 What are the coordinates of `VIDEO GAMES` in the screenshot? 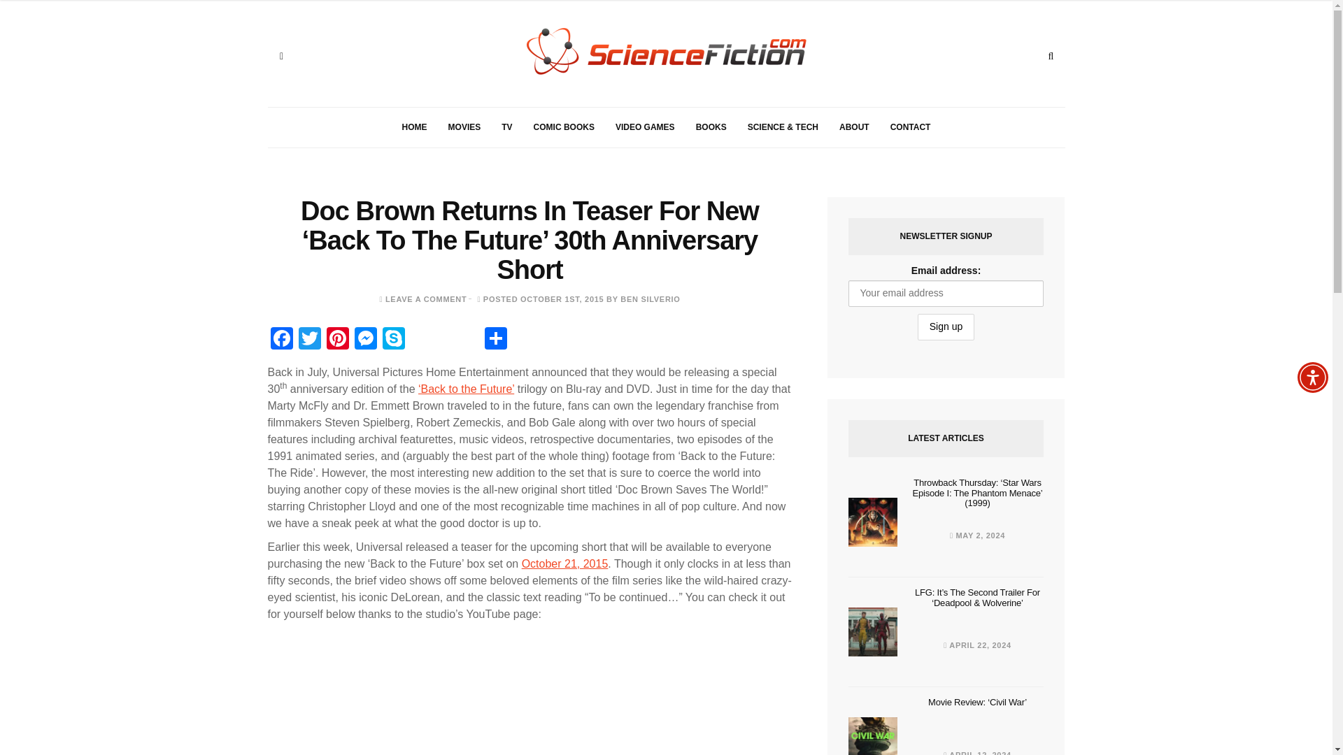 It's located at (645, 127).